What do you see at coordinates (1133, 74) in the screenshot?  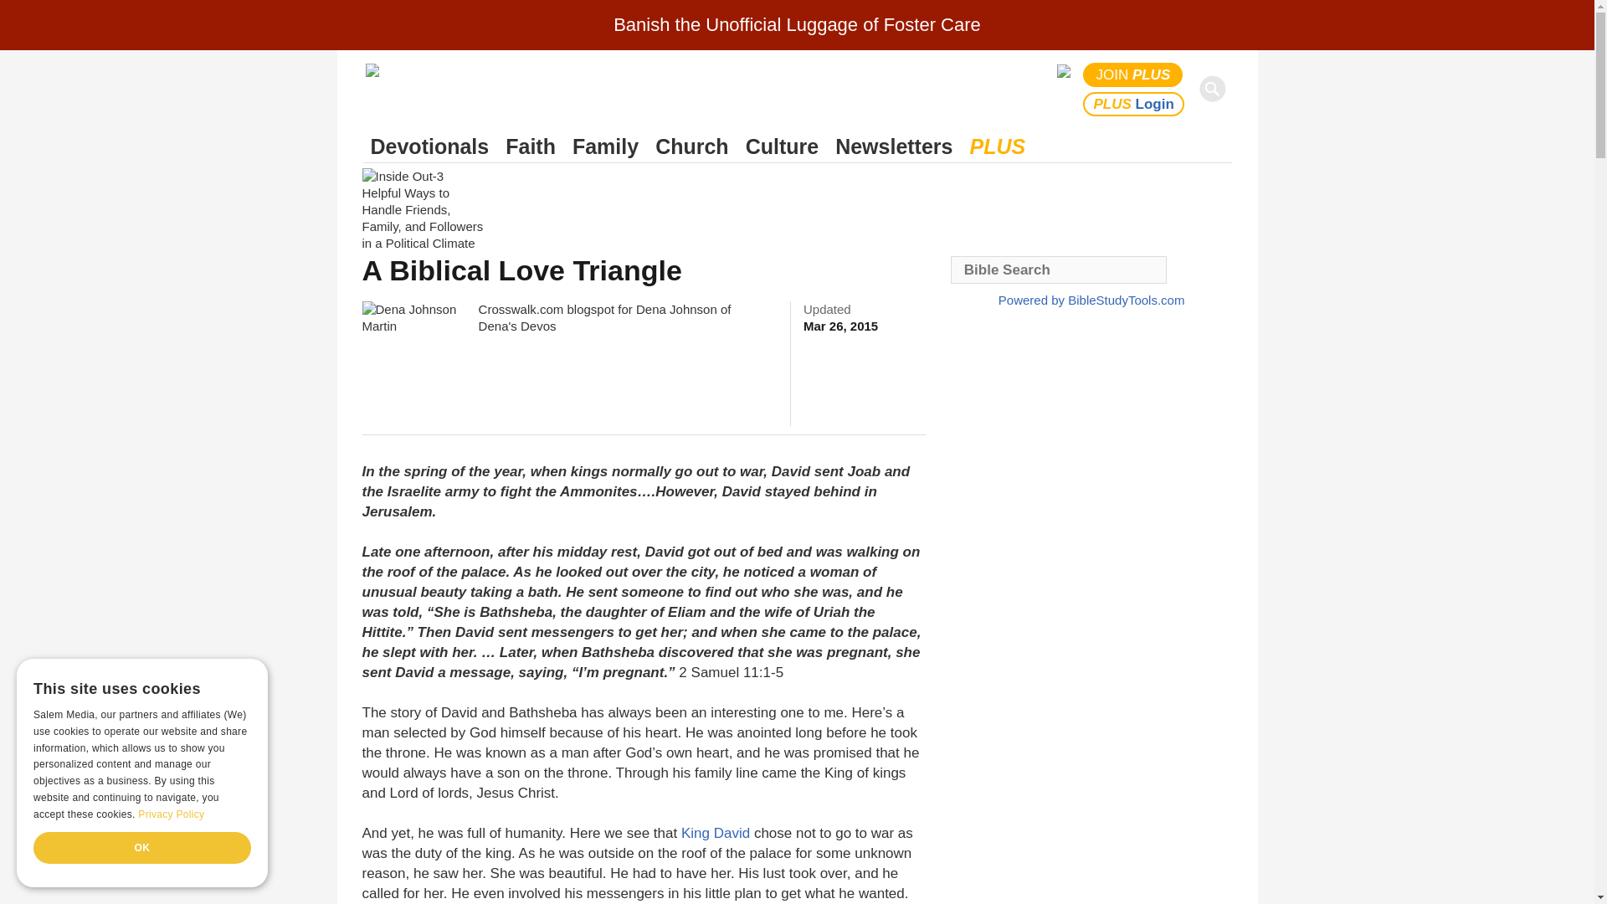 I see `JOIN PLUS` at bounding box center [1133, 74].